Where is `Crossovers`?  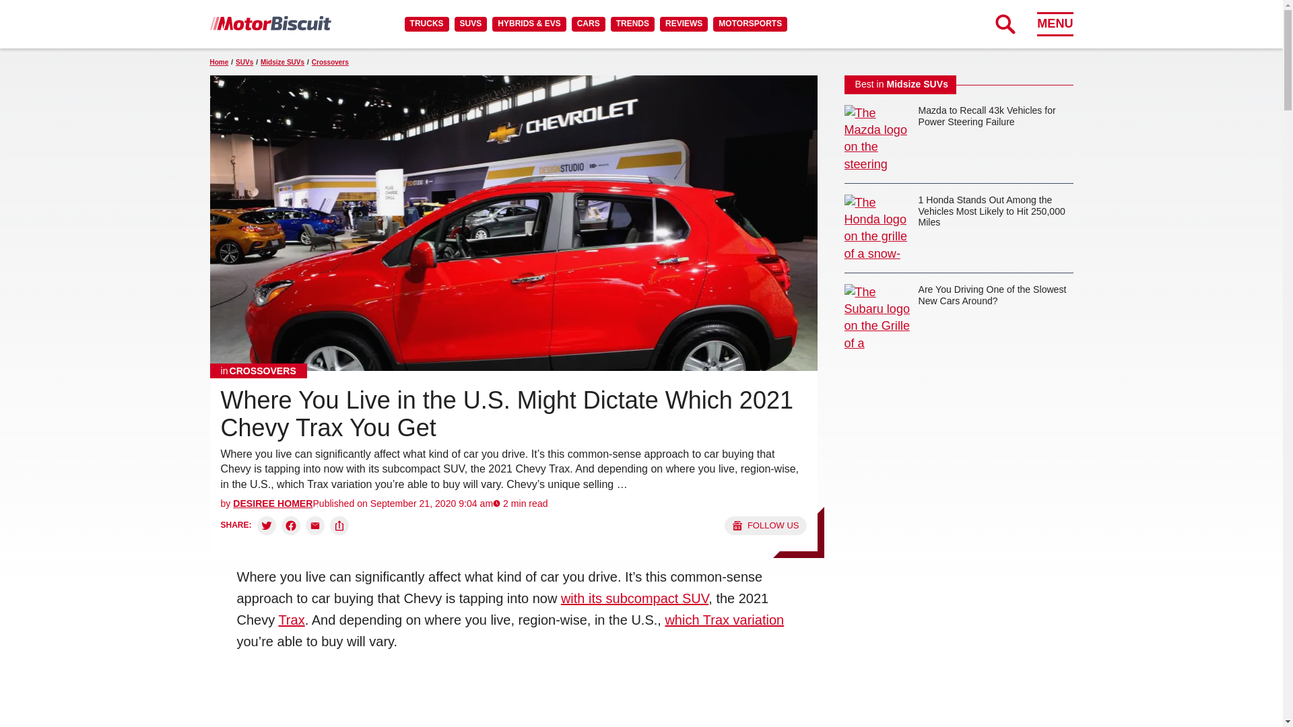 Crossovers is located at coordinates (259, 370).